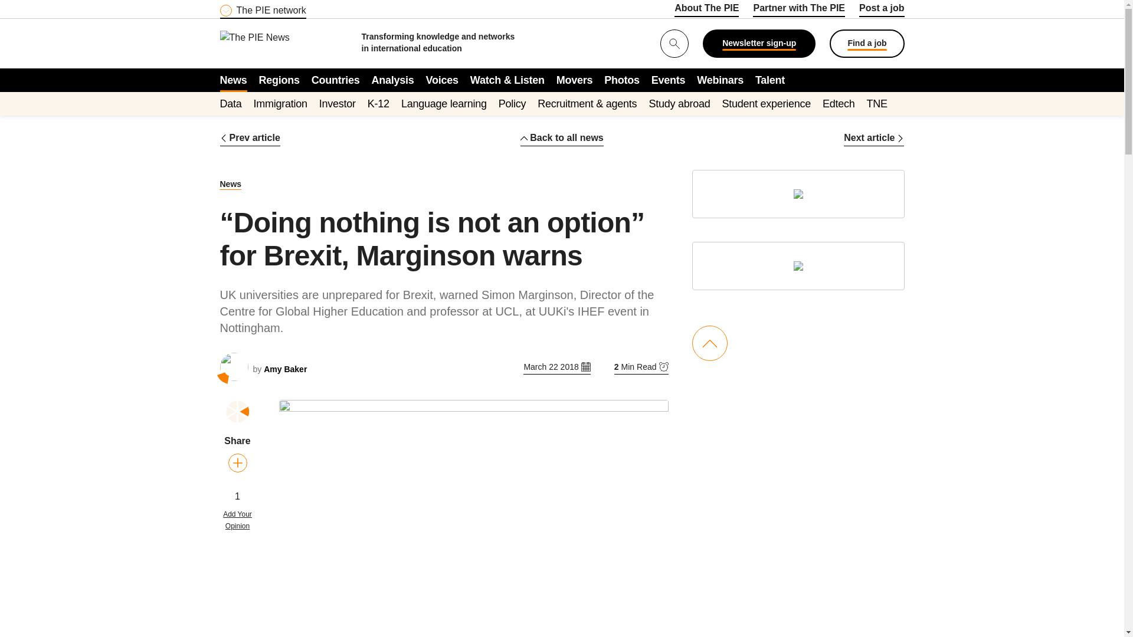  What do you see at coordinates (336, 80) in the screenshot?
I see `Countries` at bounding box center [336, 80].